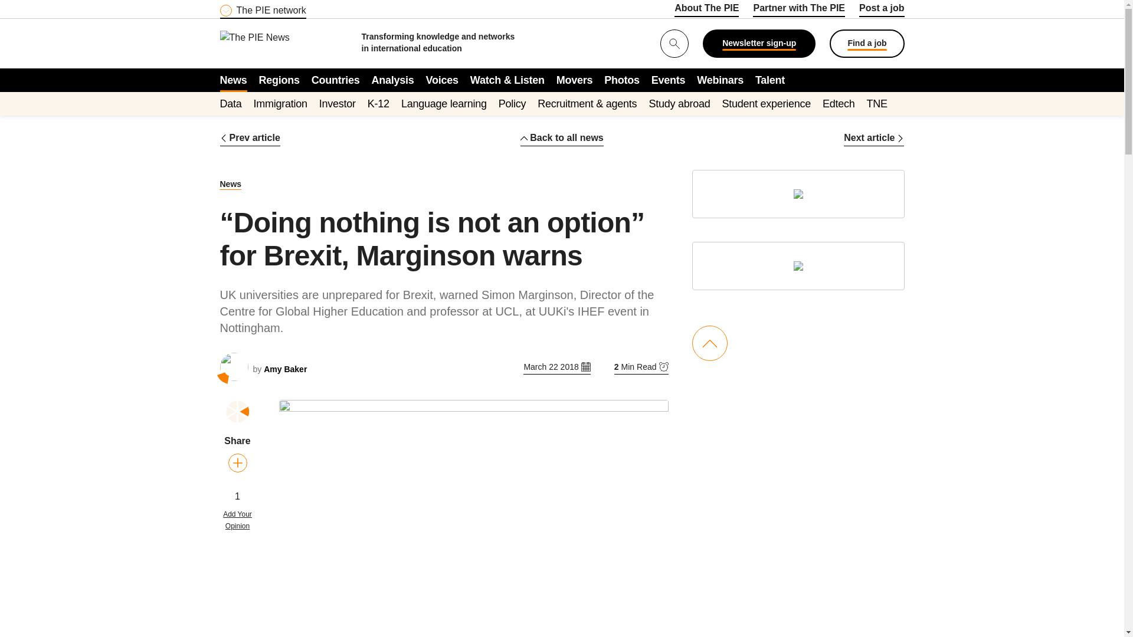  What do you see at coordinates (336, 80) in the screenshot?
I see `Countries` at bounding box center [336, 80].